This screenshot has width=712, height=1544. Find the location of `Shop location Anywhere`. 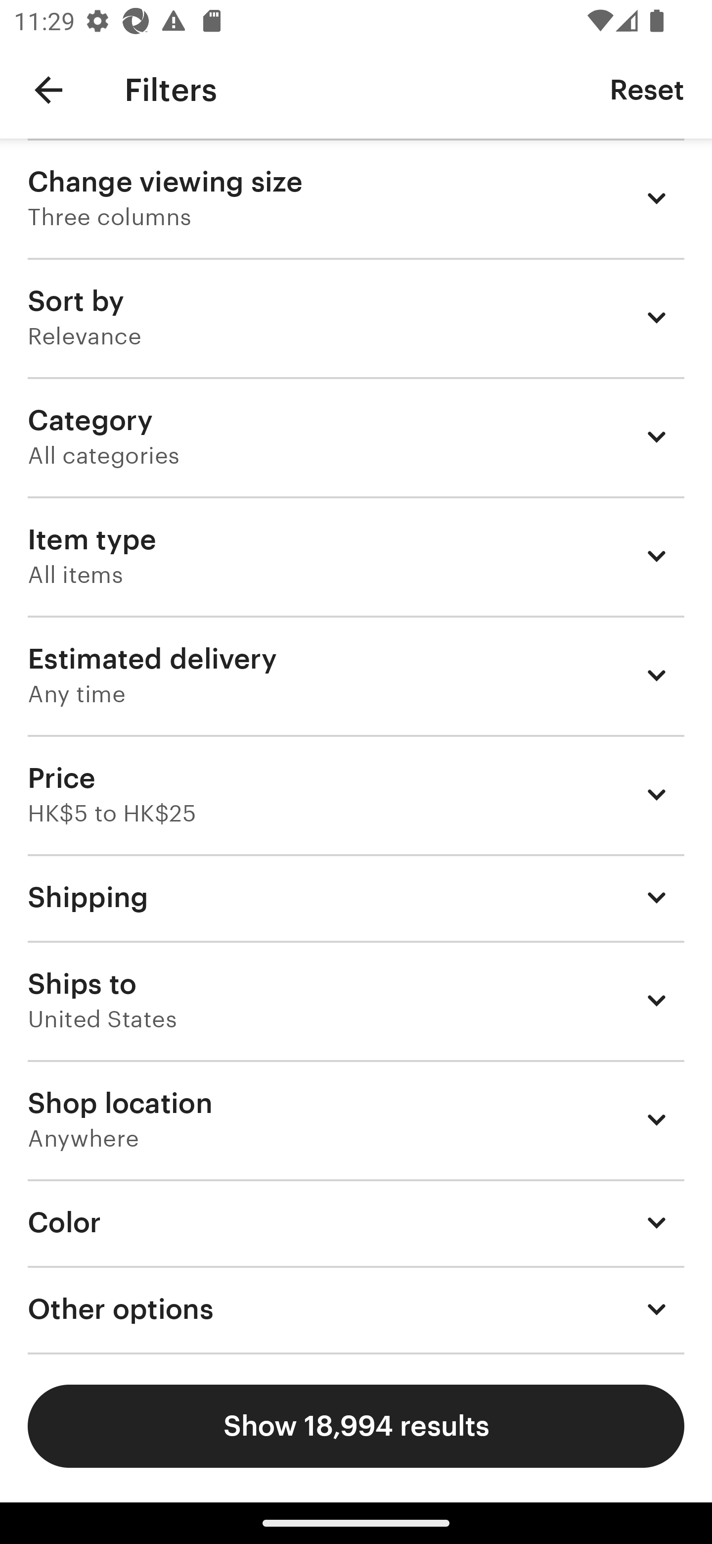

Shop location Anywhere is located at coordinates (356, 1120).